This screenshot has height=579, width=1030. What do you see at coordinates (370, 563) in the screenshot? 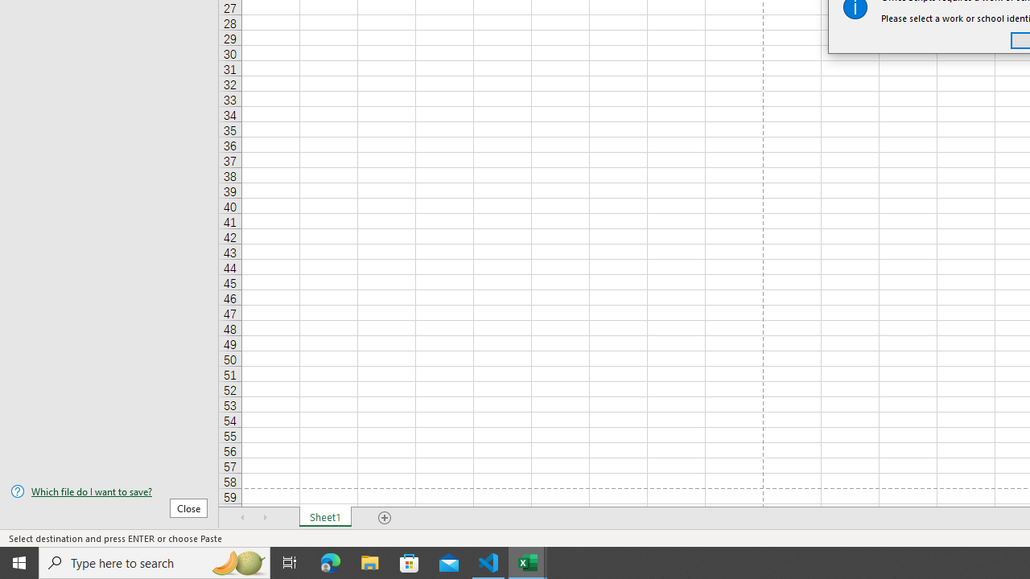
I see `File Explorer` at bounding box center [370, 563].